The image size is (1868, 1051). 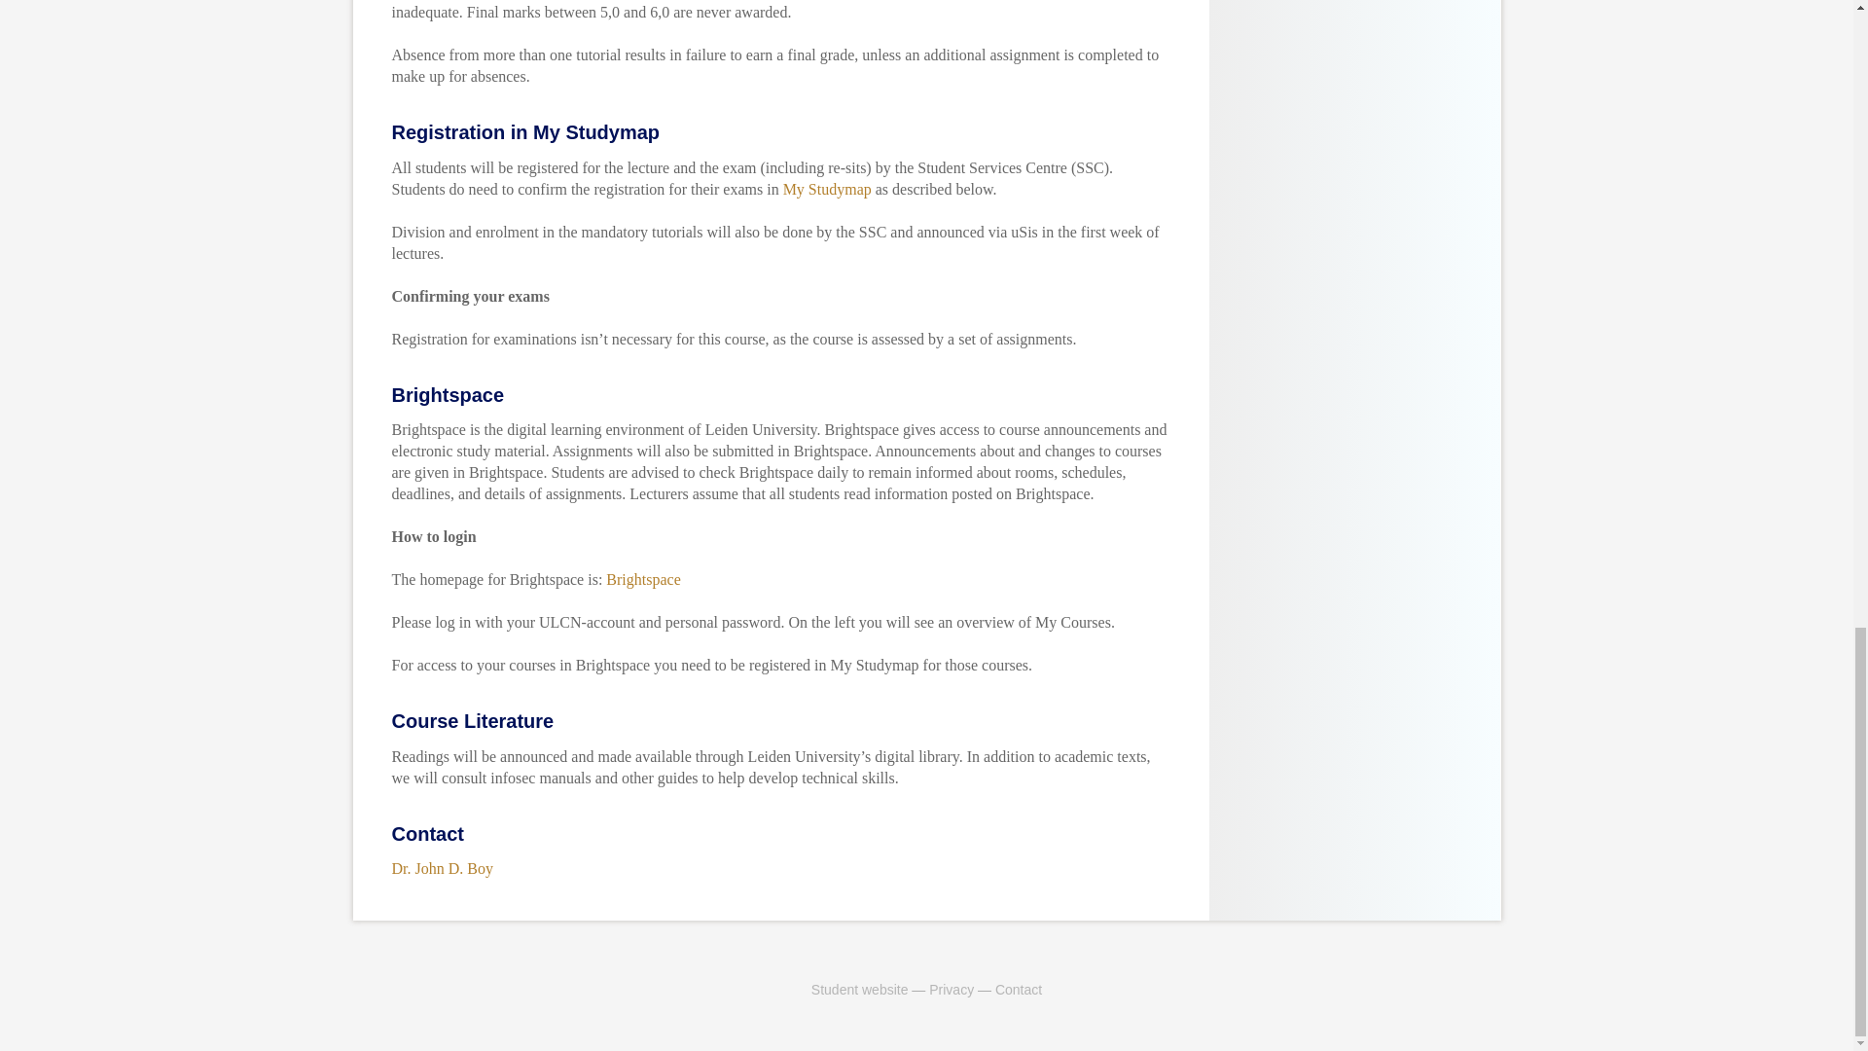 I want to click on Contact, so click(x=1019, y=989).